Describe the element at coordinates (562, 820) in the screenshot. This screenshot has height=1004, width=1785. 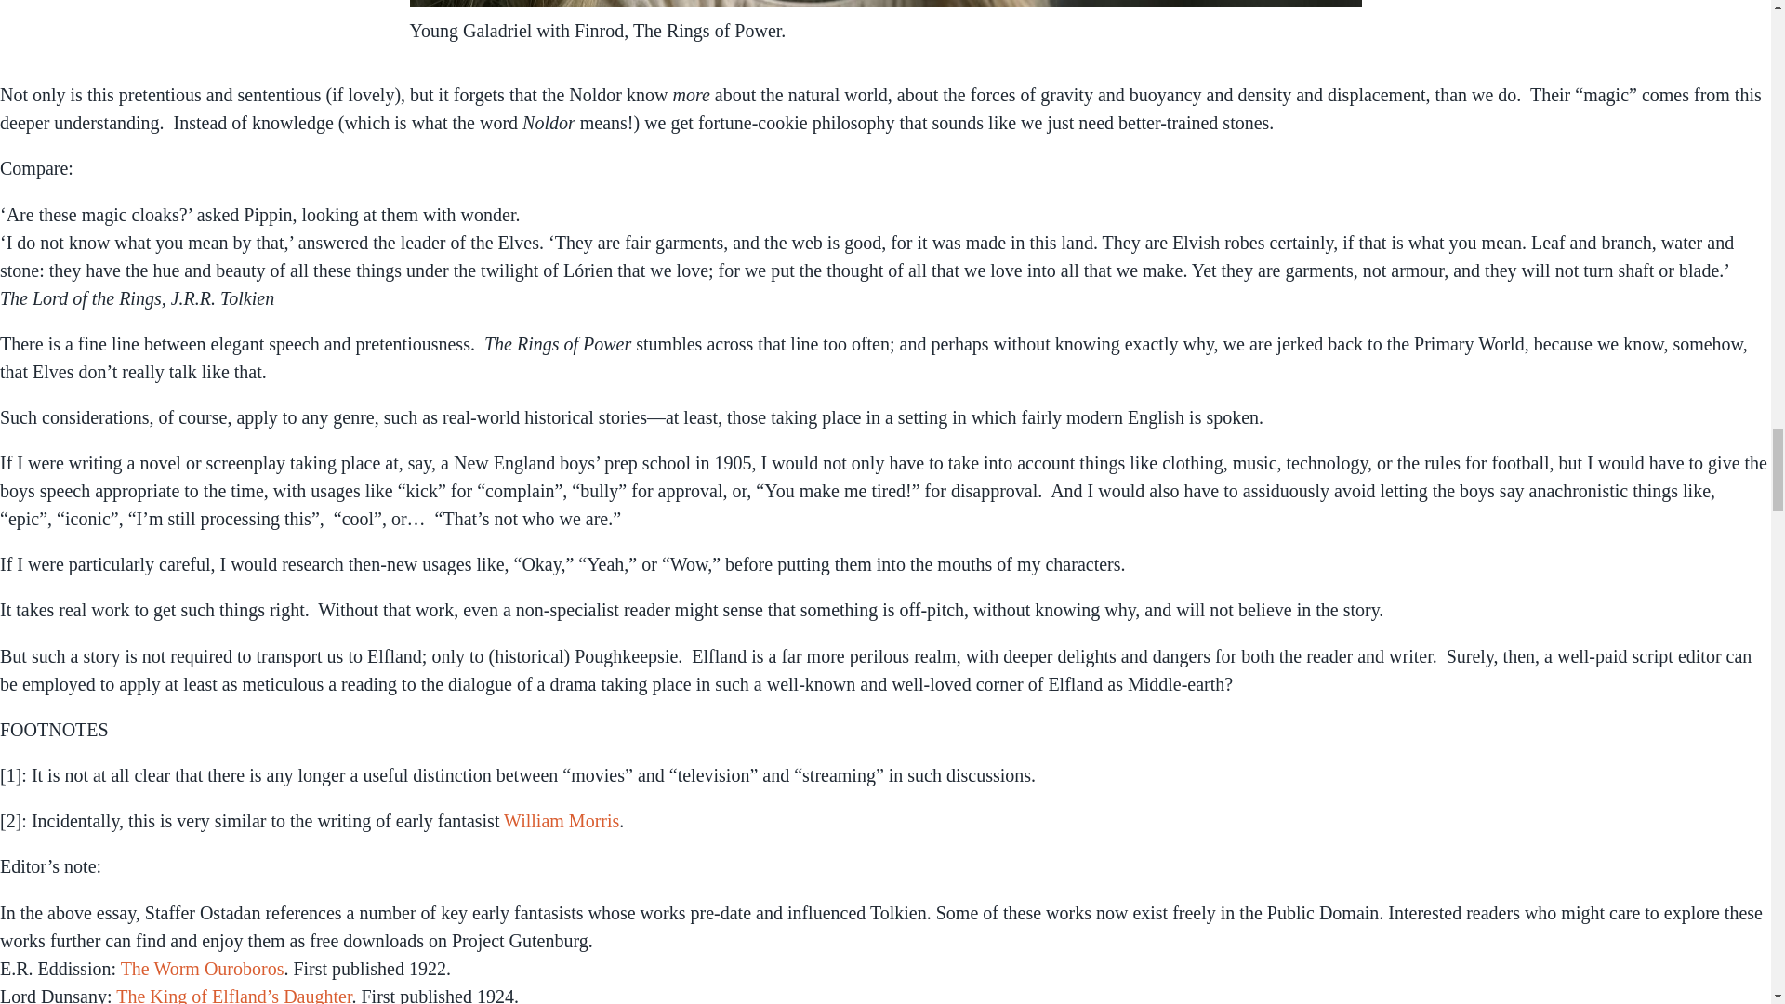
I see `William Morris` at that location.